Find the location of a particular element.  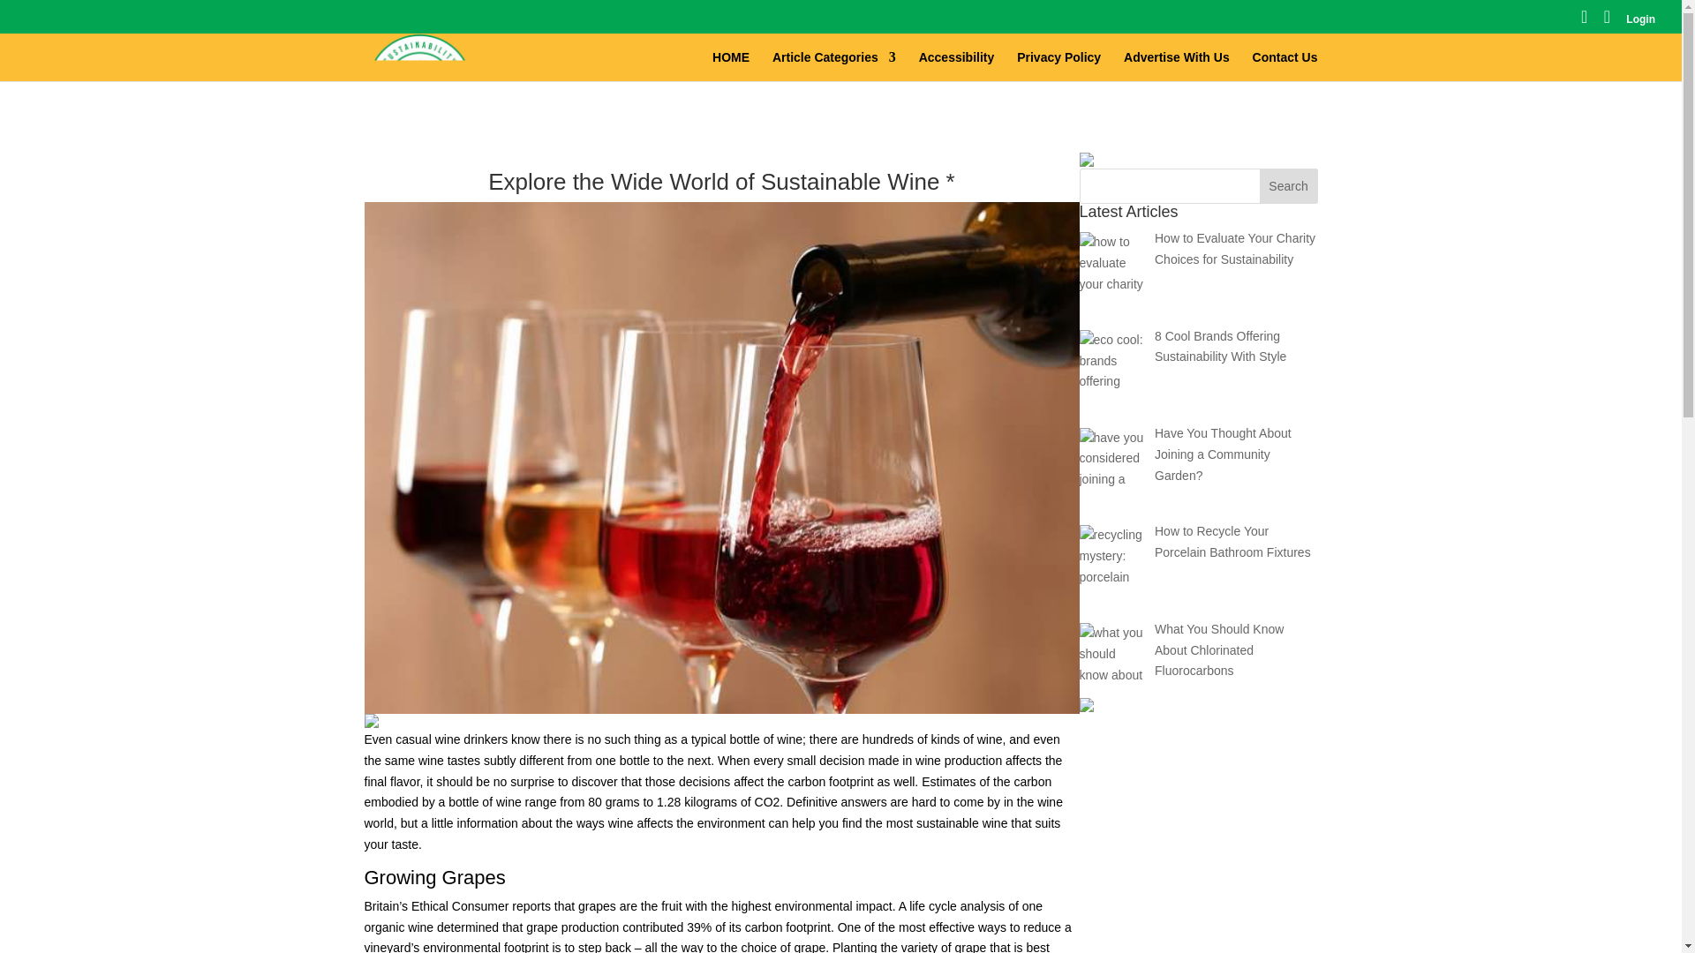

Search is located at coordinates (1289, 186).